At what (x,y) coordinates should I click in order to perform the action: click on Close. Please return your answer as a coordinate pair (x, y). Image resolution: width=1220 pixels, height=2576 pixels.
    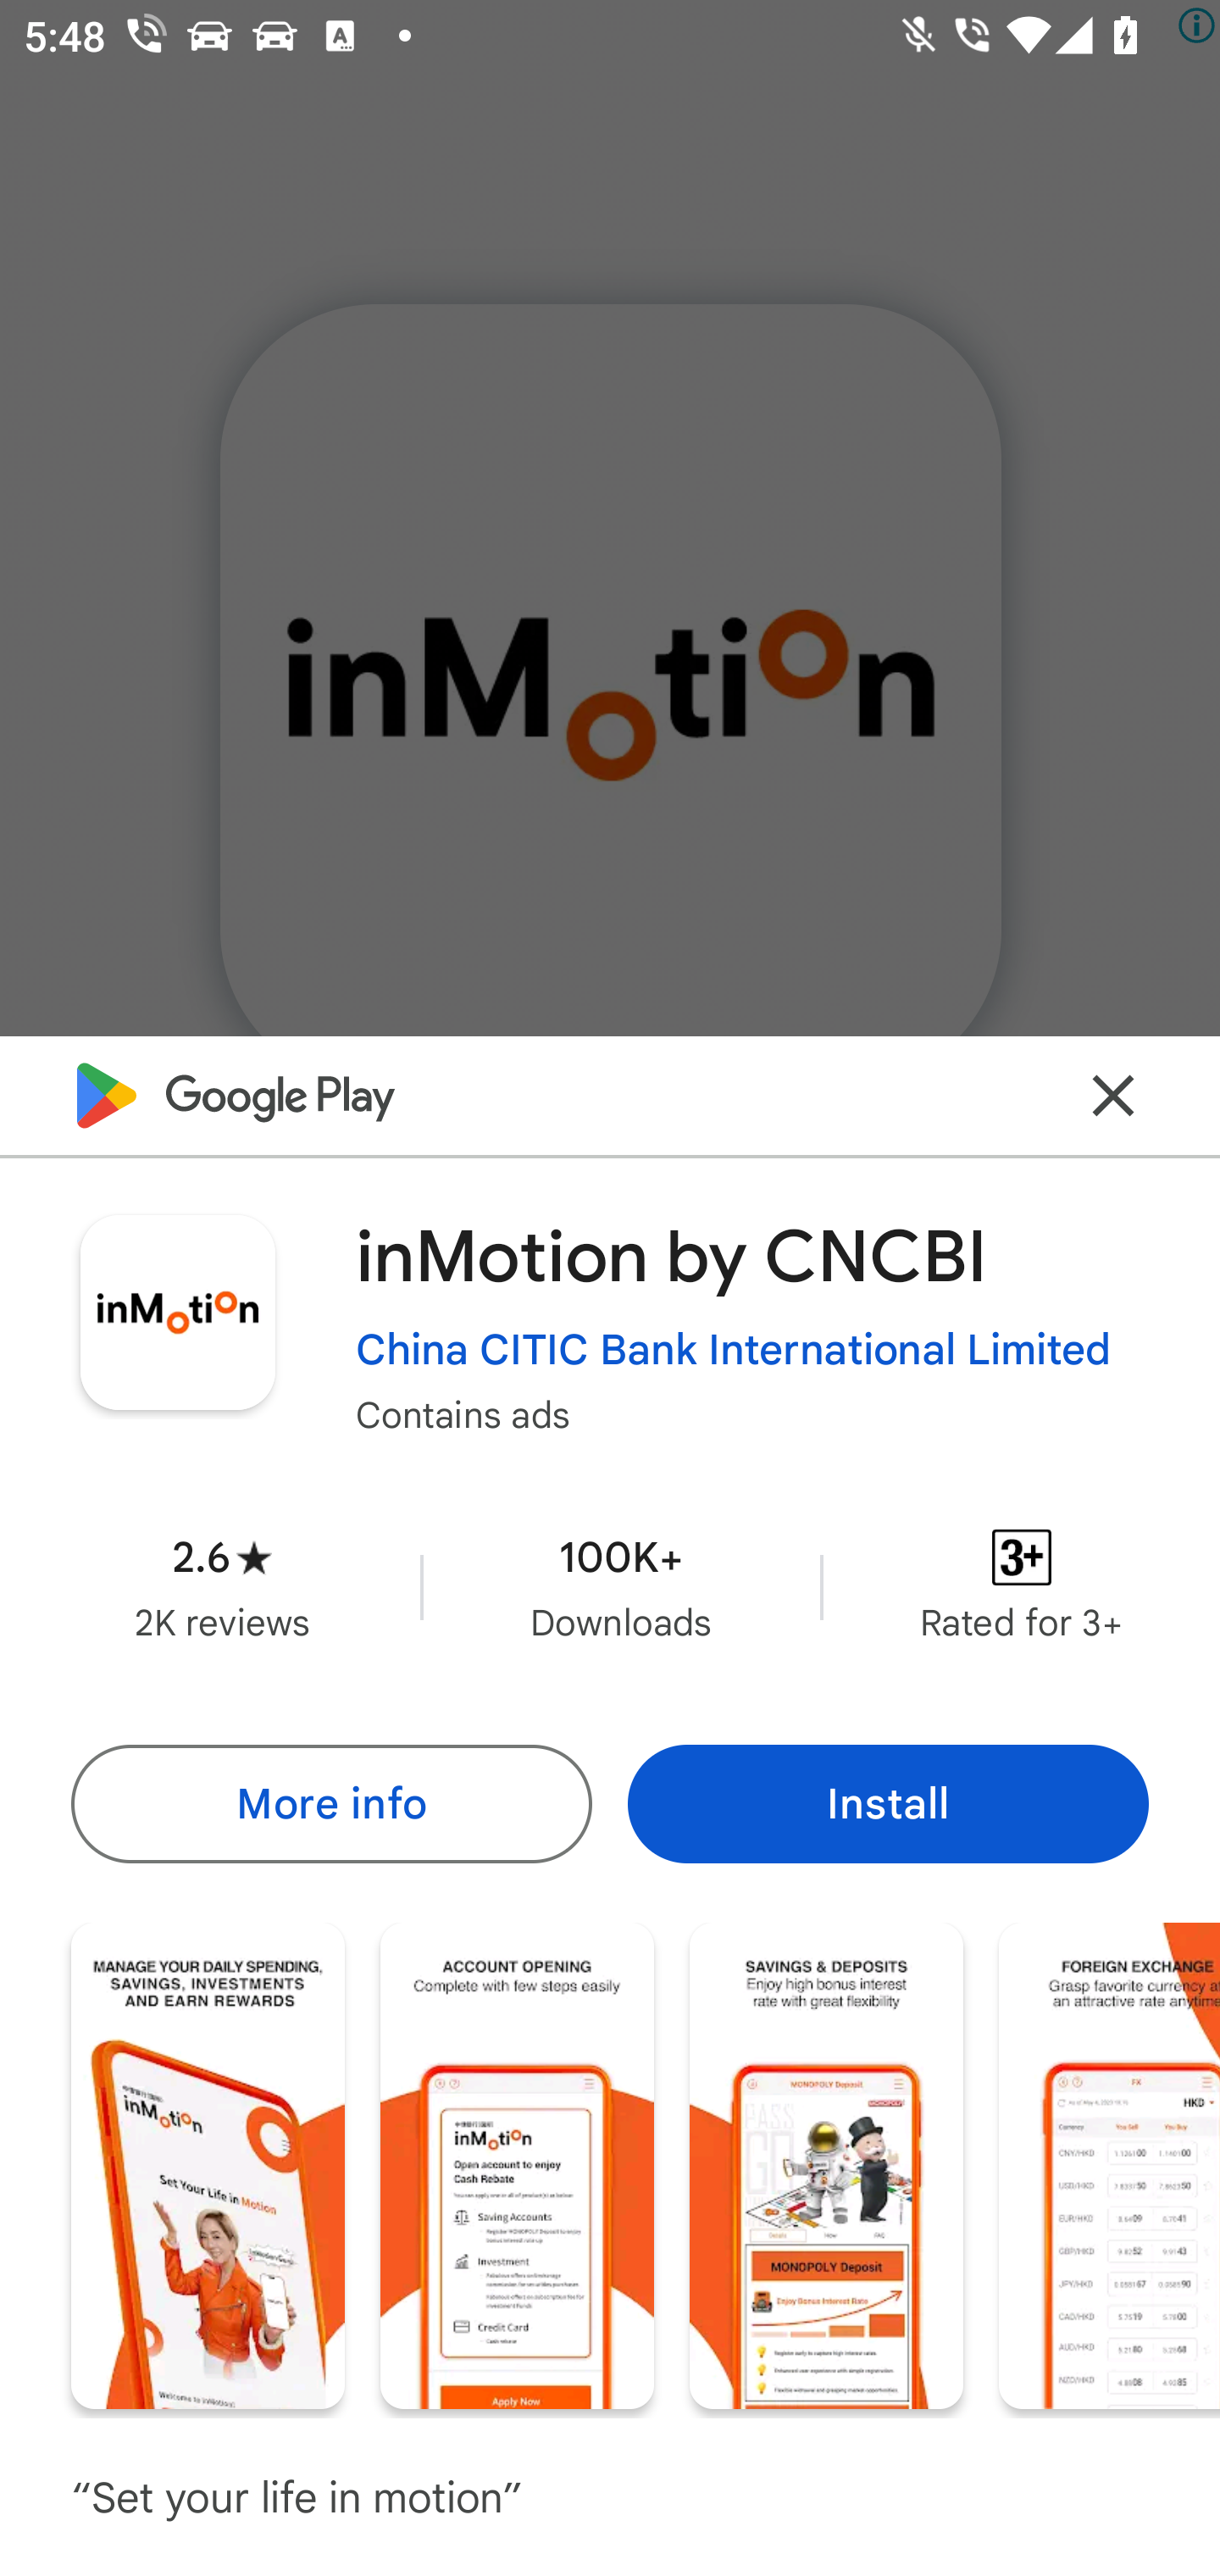
    Looking at the image, I should click on (1113, 1095).